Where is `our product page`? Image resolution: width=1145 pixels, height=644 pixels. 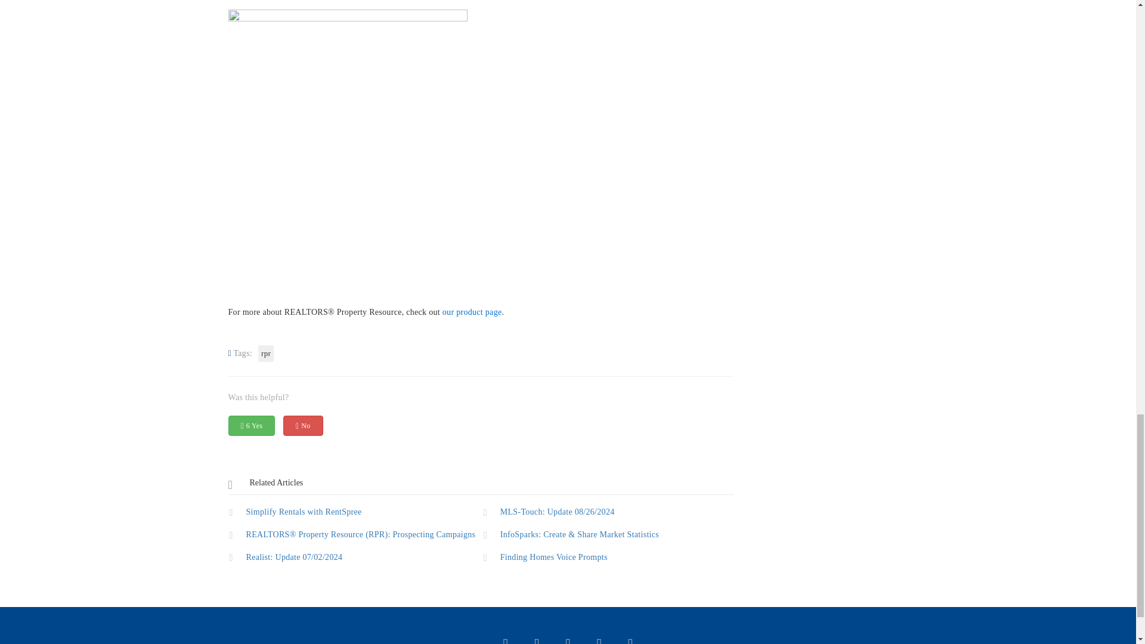
our product page is located at coordinates (472, 312).